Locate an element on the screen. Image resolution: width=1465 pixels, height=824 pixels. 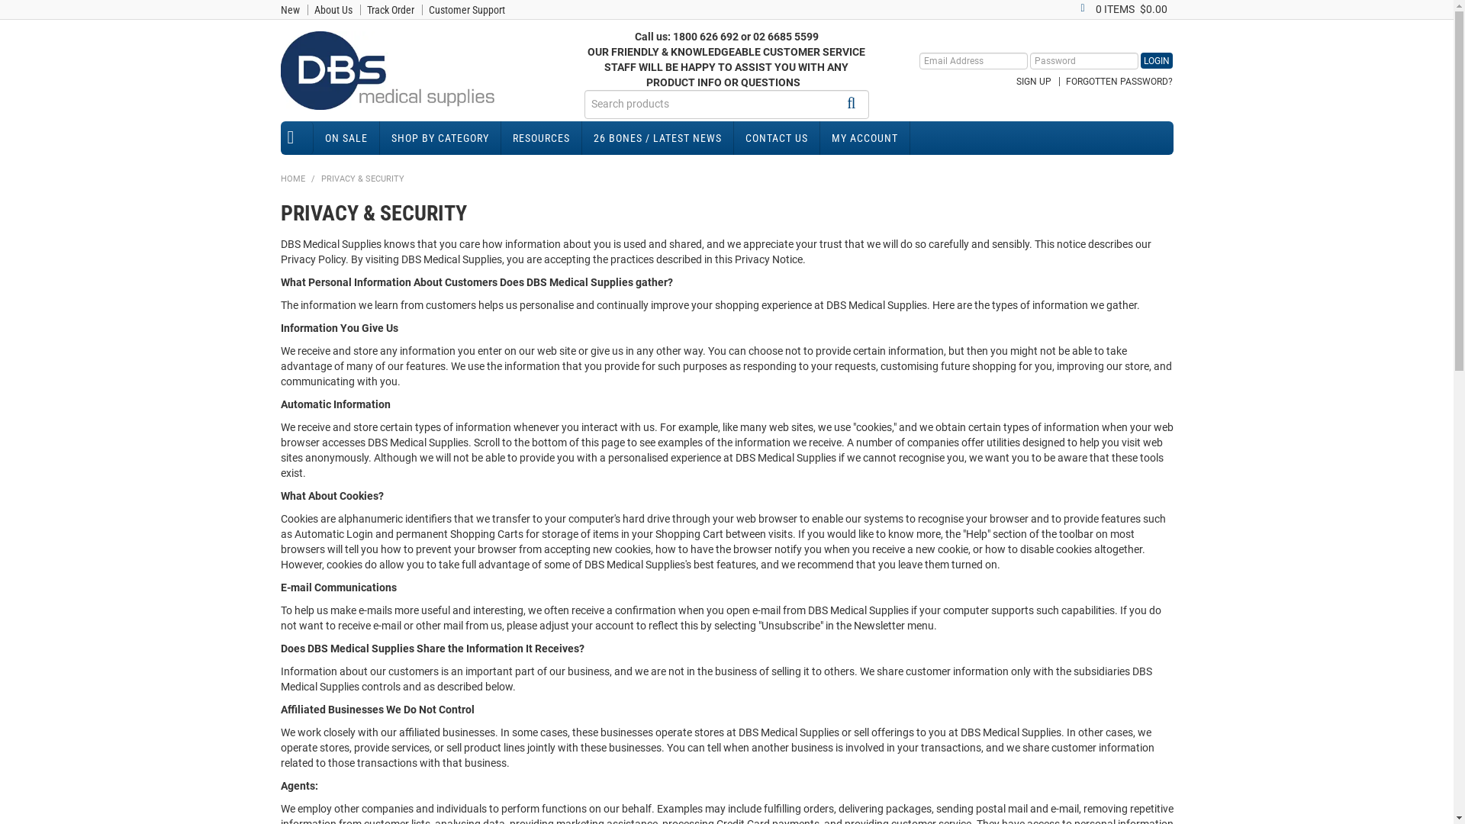
New is located at coordinates (290, 10).